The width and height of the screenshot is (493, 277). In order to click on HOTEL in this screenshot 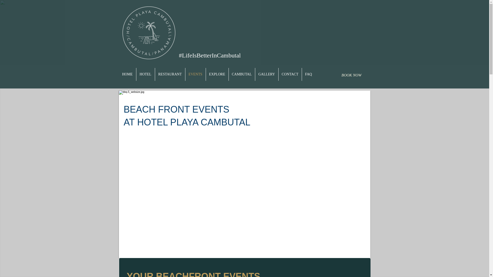, I will do `click(145, 74)`.